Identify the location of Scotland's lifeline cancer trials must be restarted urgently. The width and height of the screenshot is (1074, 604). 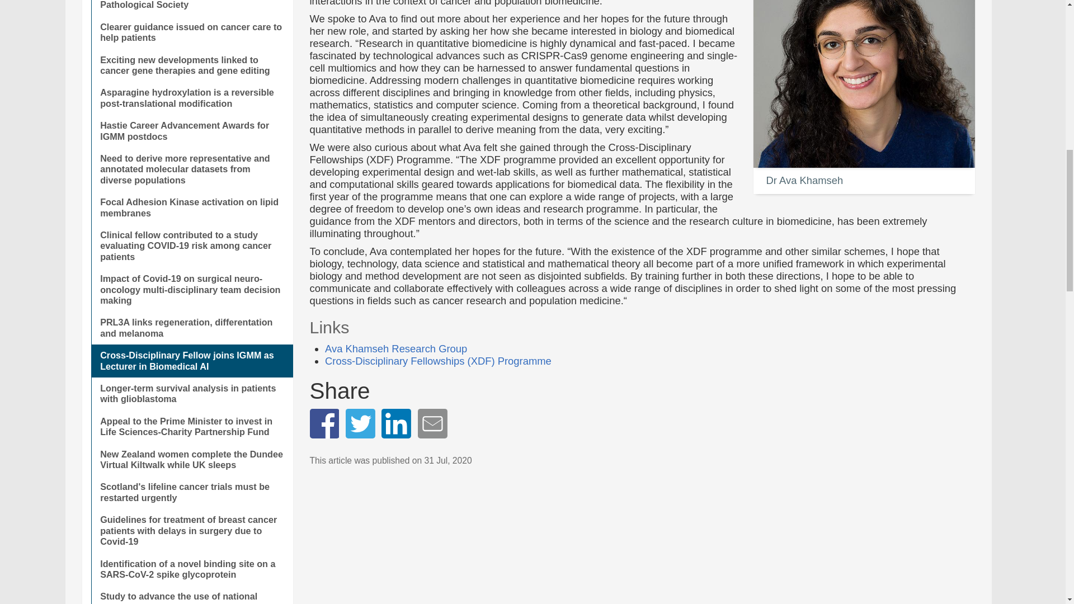
(191, 492).